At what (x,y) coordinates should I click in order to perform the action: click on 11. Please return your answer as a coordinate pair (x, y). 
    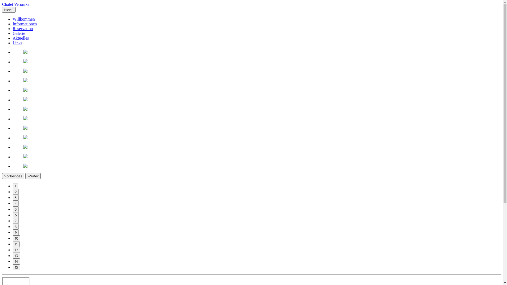
    Looking at the image, I should click on (16, 263).